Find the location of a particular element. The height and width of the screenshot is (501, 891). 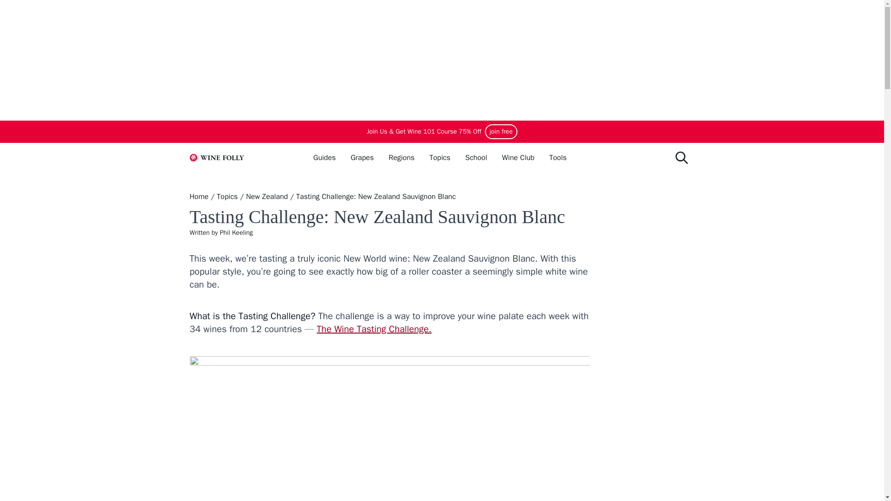

Tasting Challenge: New Zealand Sauvignon Blanc is located at coordinates (375, 197).